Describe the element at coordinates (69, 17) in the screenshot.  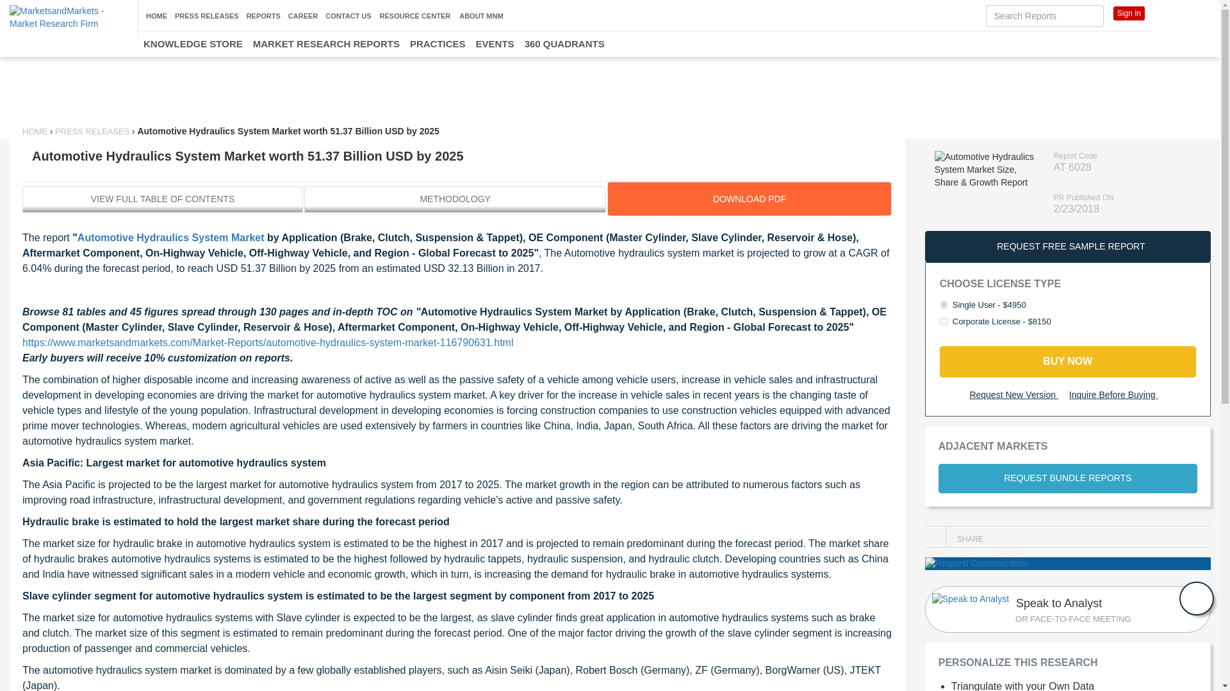
I see `Request New Version` at that location.